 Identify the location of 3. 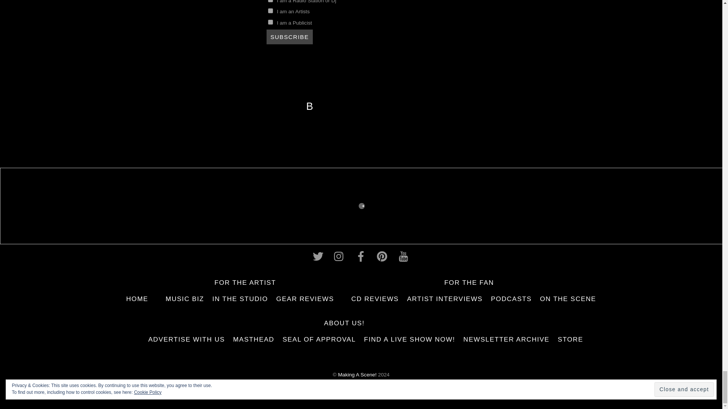
(270, 1).